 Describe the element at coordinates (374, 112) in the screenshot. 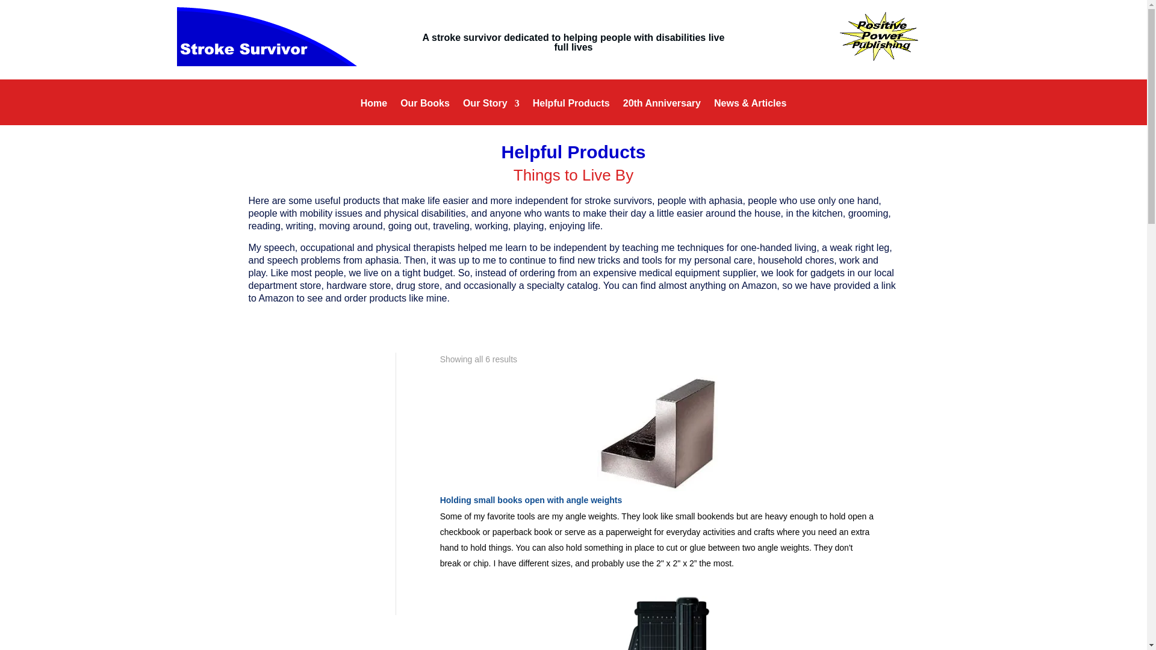

I see `Home` at that location.